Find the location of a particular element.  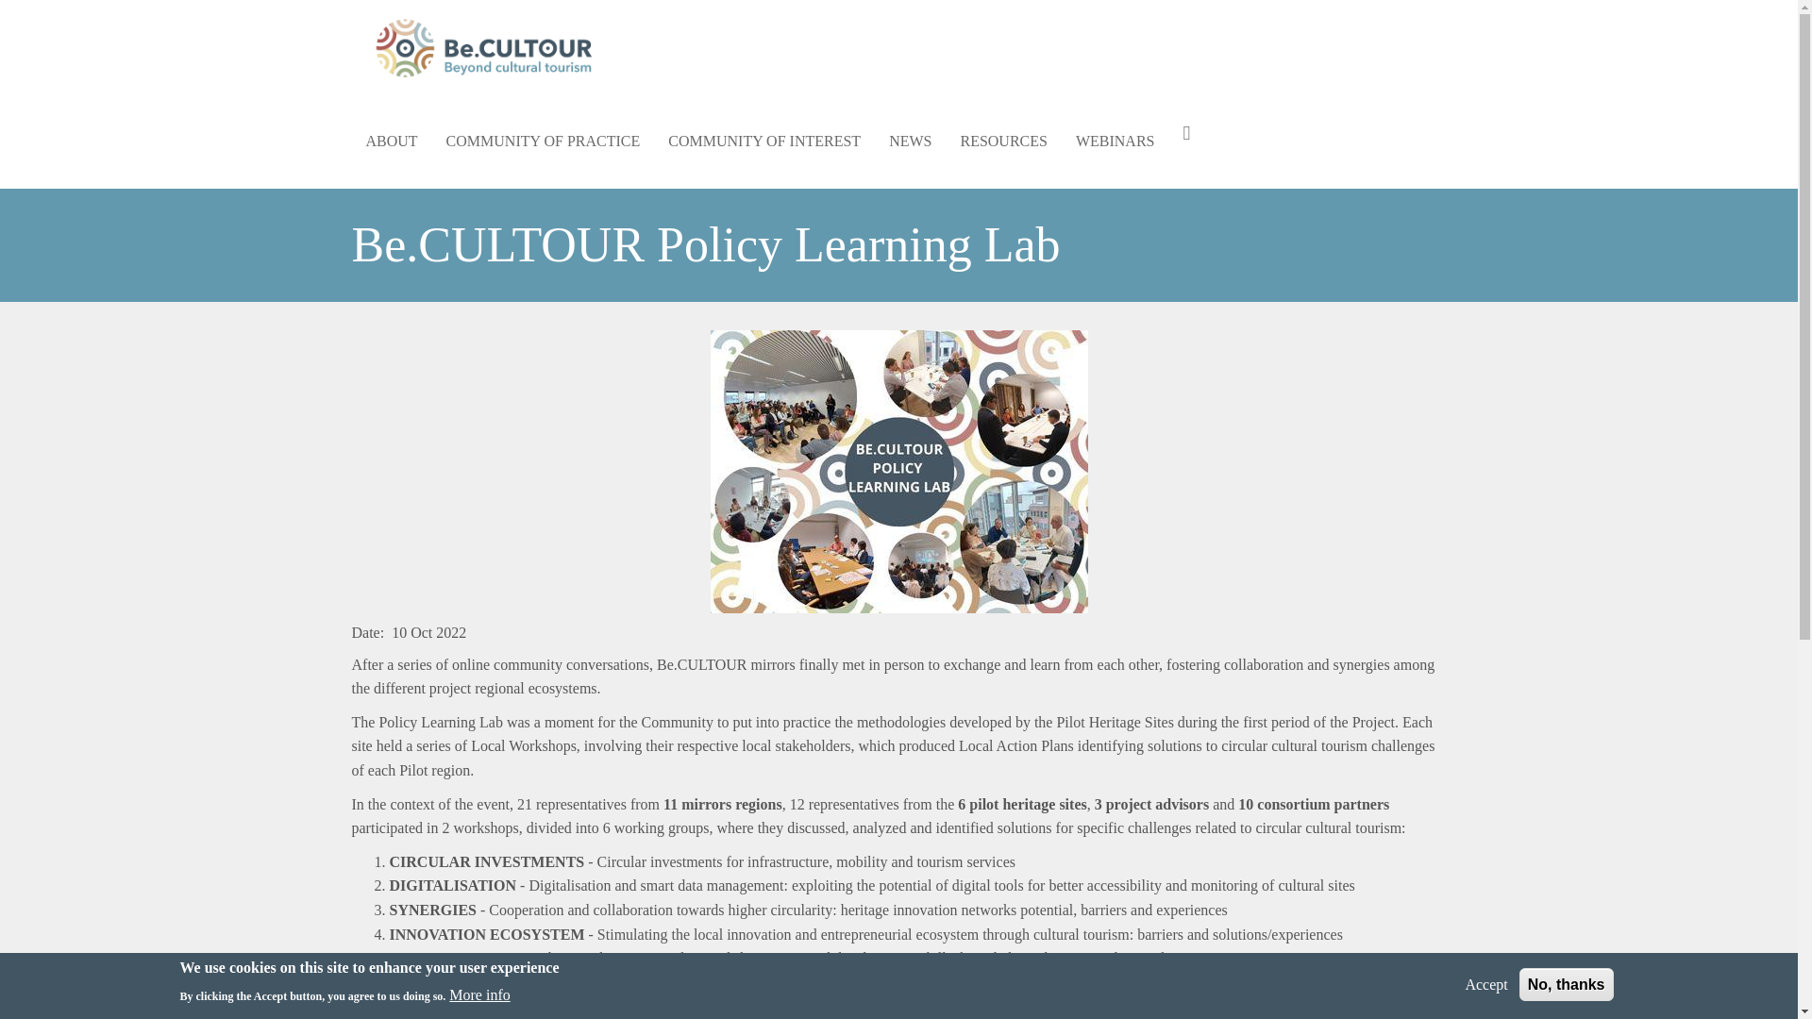

More info is located at coordinates (479, 995).